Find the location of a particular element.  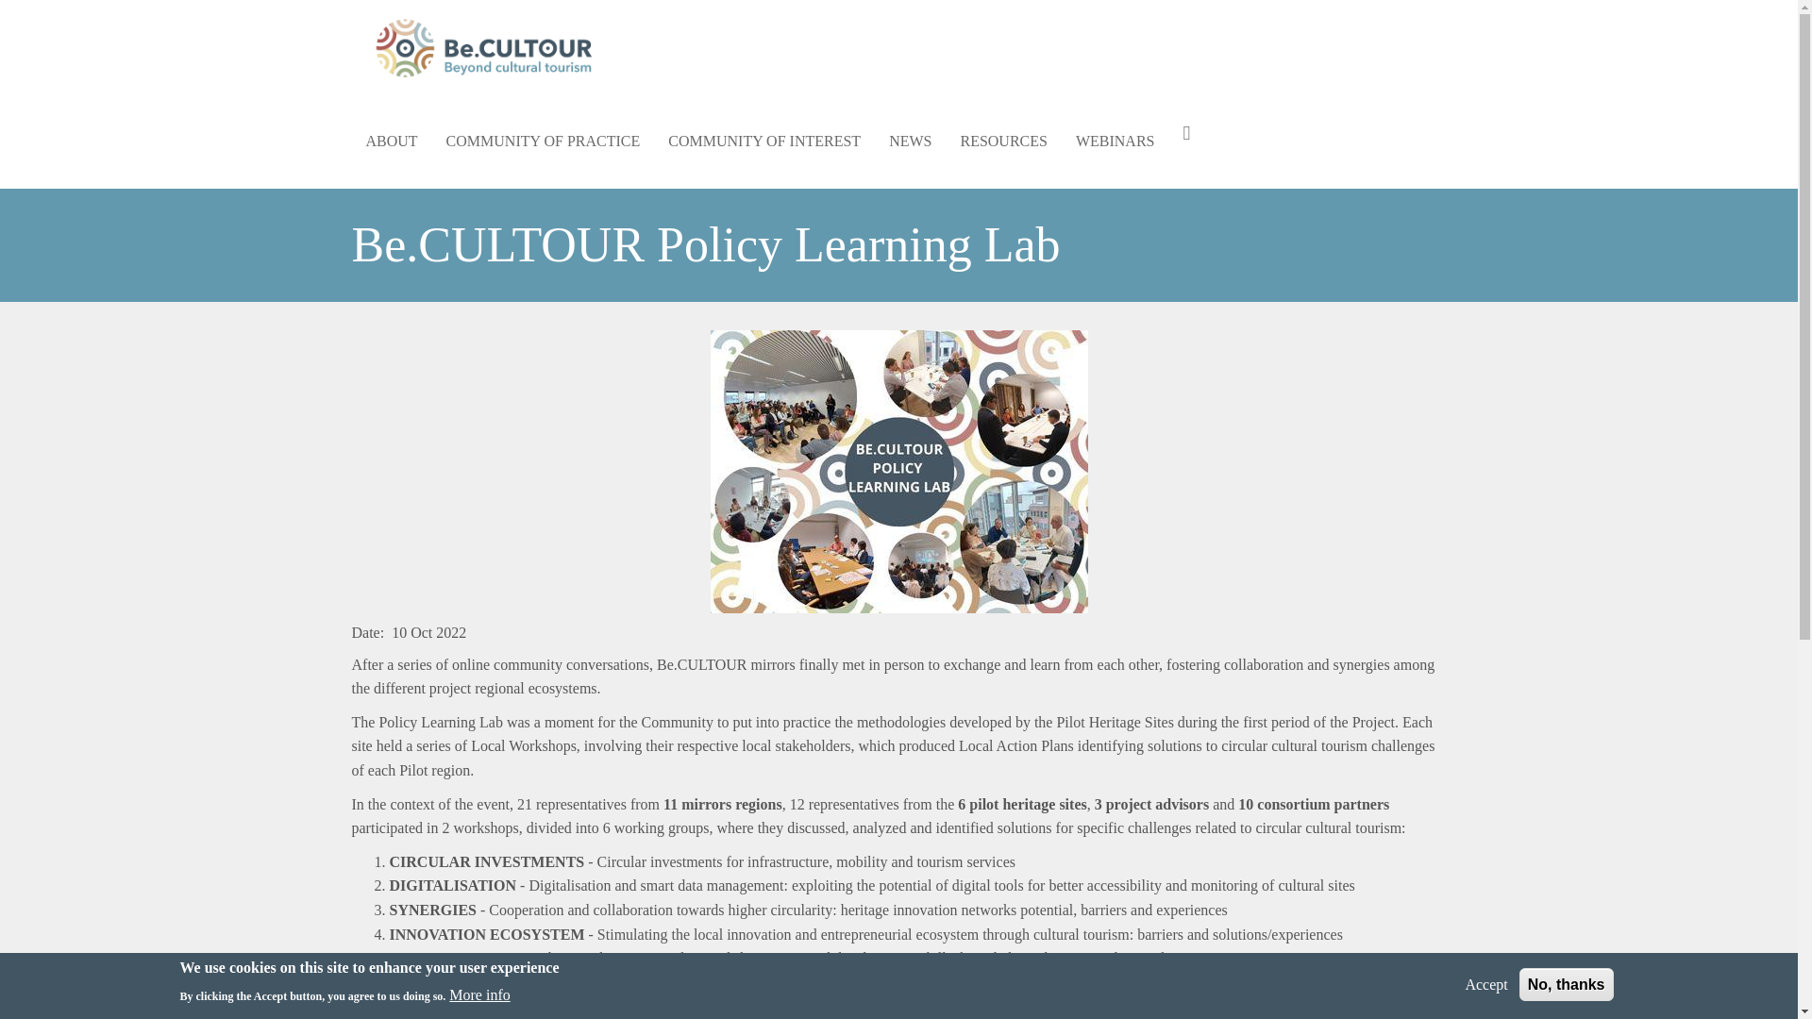

More info is located at coordinates (479, 995).